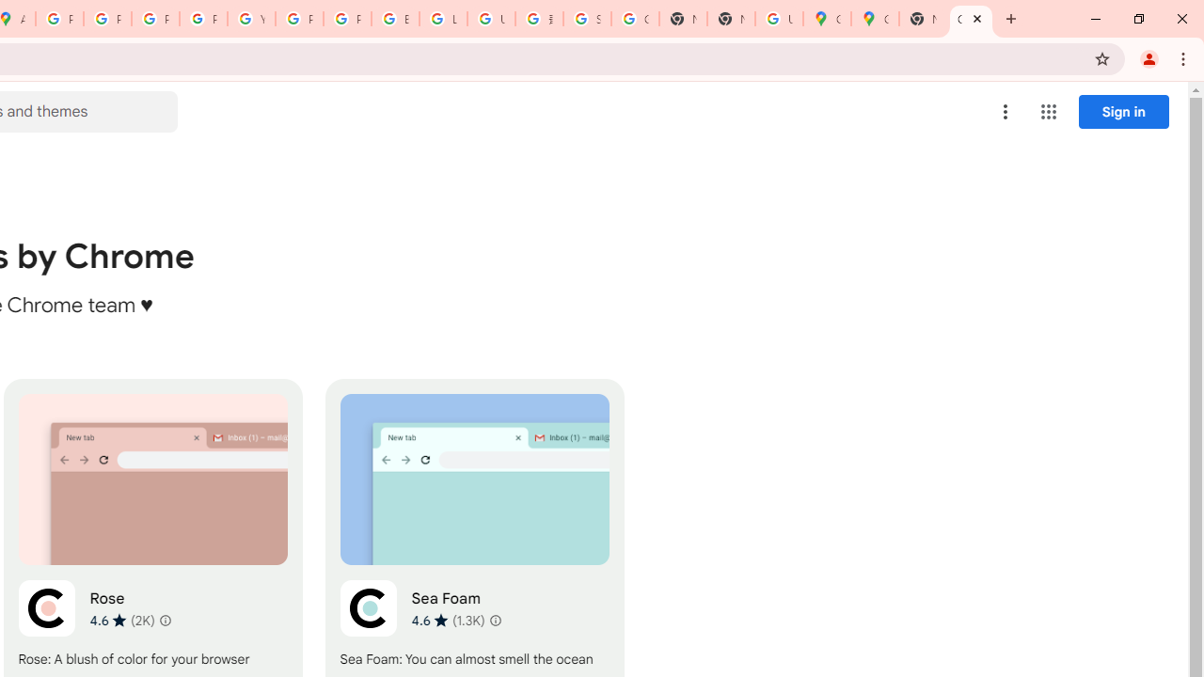 The height and width of the screenshot is (677, 1204). I want to click on Google Maps, so click(826, 19).